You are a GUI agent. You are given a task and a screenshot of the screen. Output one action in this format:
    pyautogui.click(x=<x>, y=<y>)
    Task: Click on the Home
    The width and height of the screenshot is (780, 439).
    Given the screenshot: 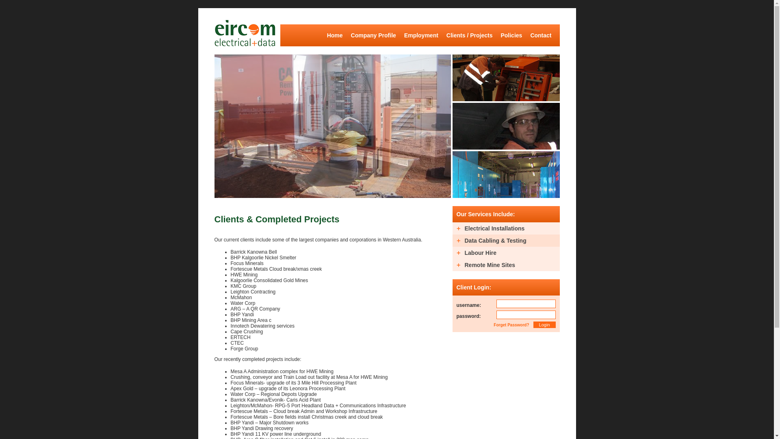 What is the action you would take?
    pyautogui.click(x=335, y=34)
    